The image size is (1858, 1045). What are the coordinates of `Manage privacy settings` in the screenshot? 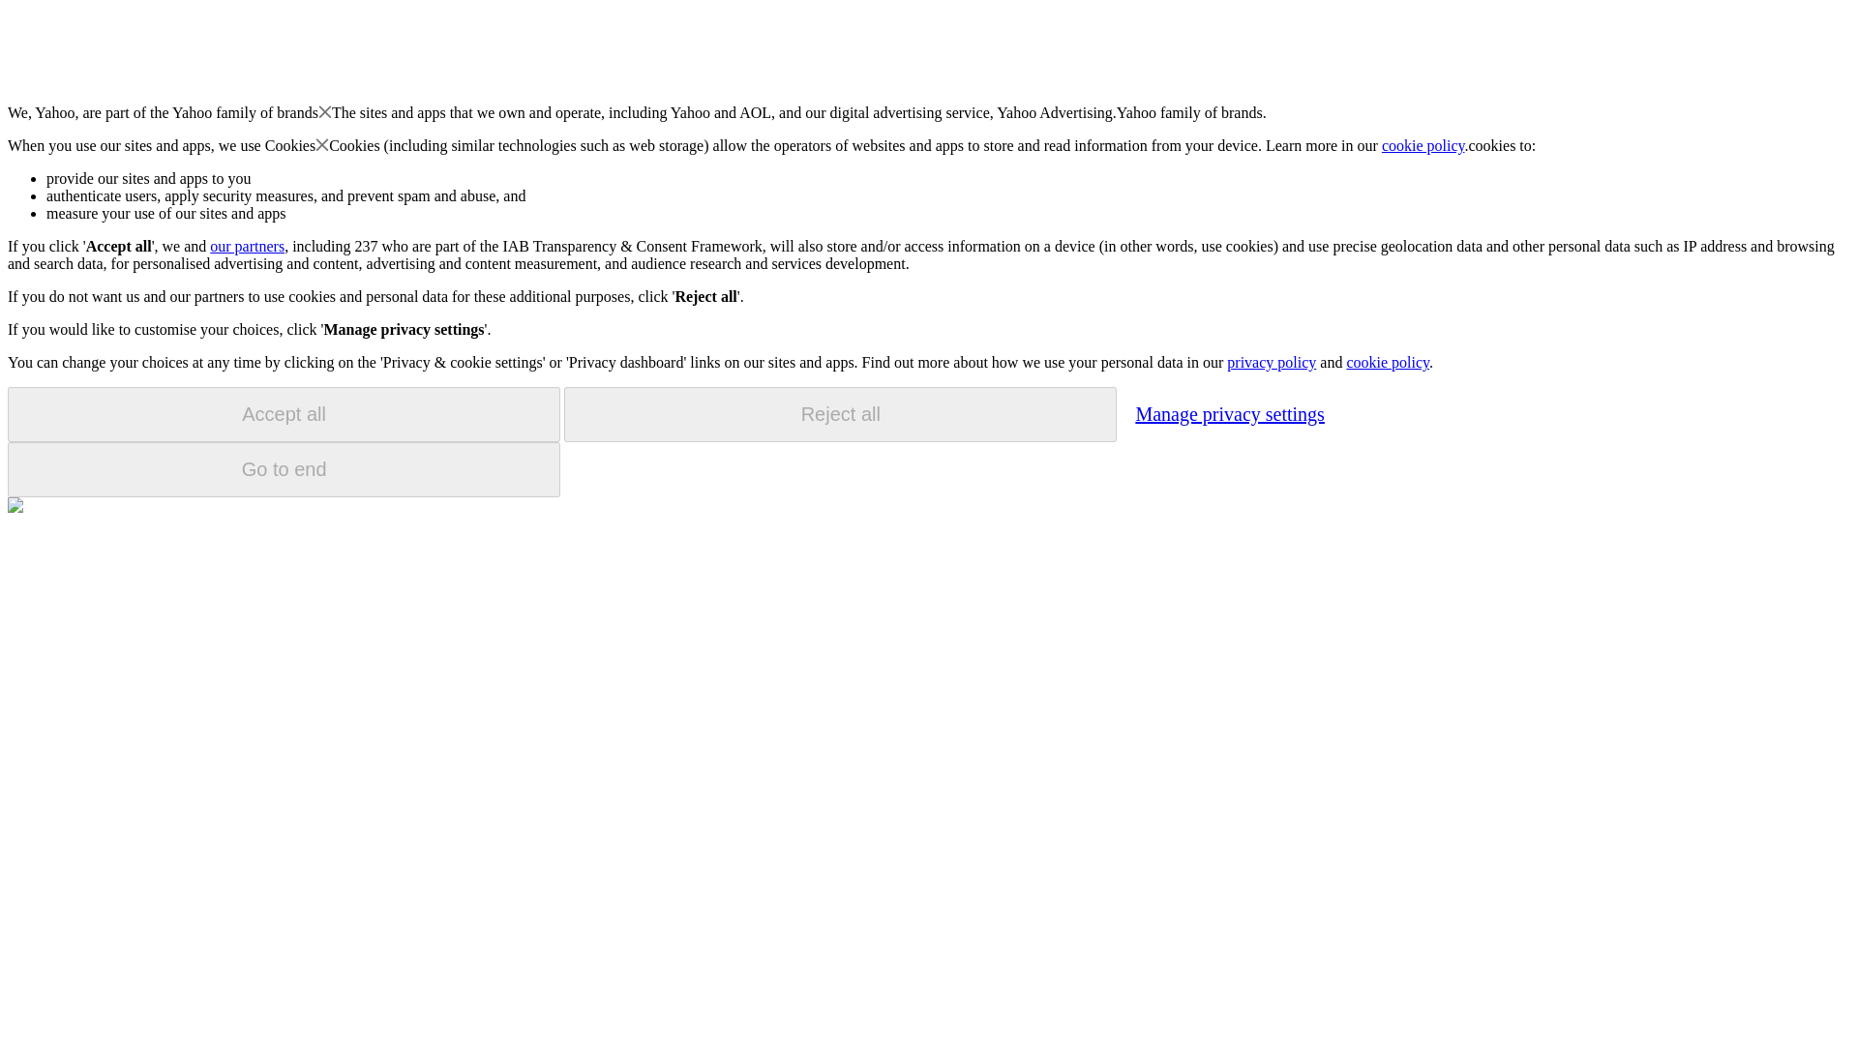 It's located at (1229, 413).